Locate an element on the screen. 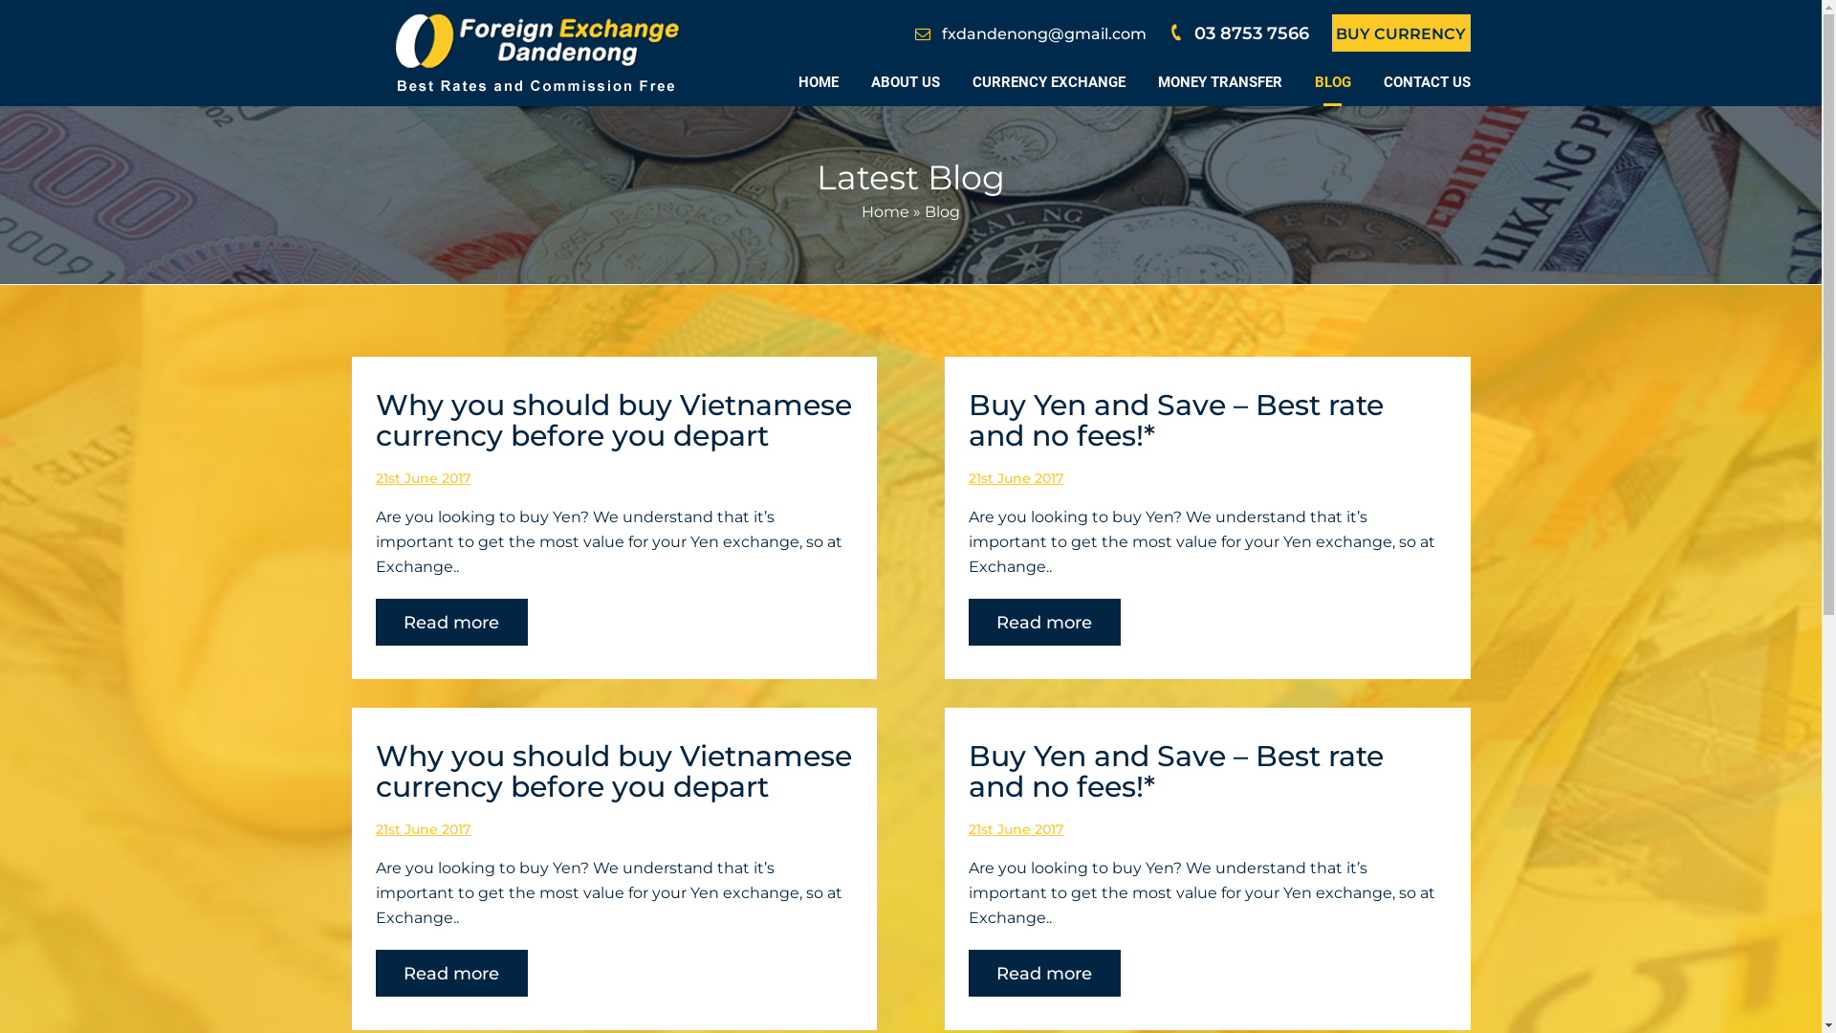 This screenshot has height=1033, width=1836. MONEY TRANSFER is located at coordinates (1219, 82).